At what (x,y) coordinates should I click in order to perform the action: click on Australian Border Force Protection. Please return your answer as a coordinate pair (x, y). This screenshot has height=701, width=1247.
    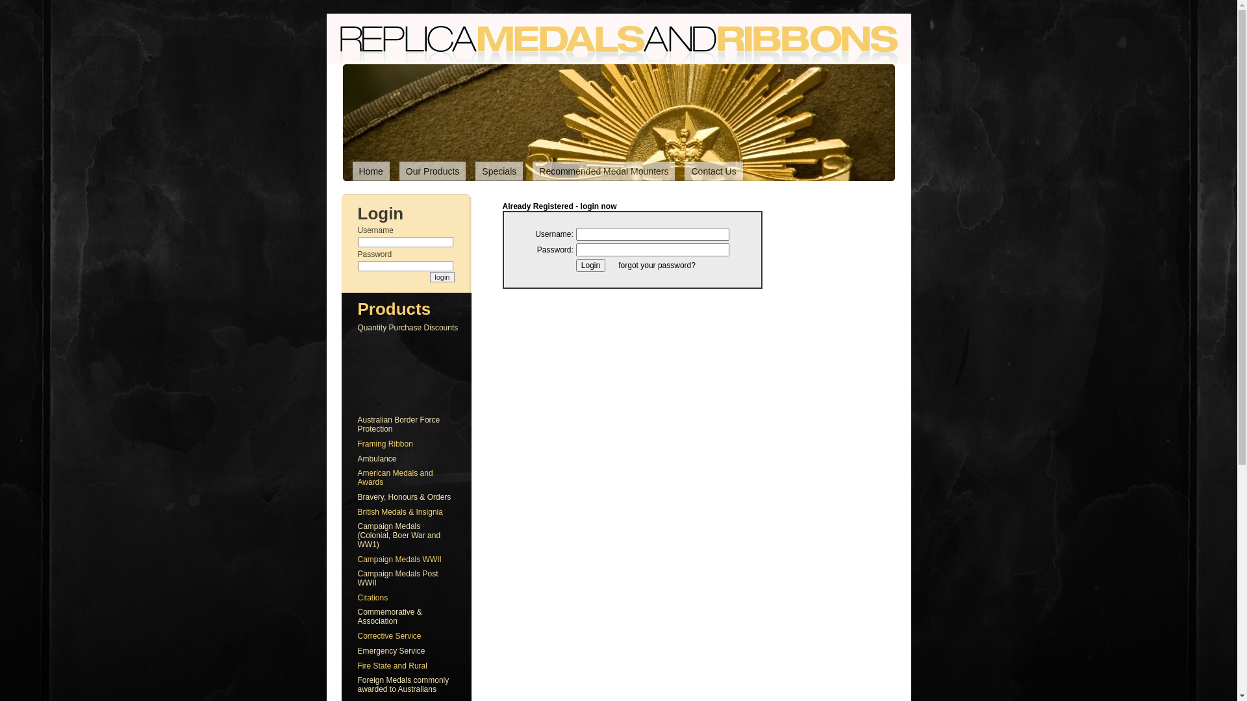
    Looking at the image, I should click on (399, 424).